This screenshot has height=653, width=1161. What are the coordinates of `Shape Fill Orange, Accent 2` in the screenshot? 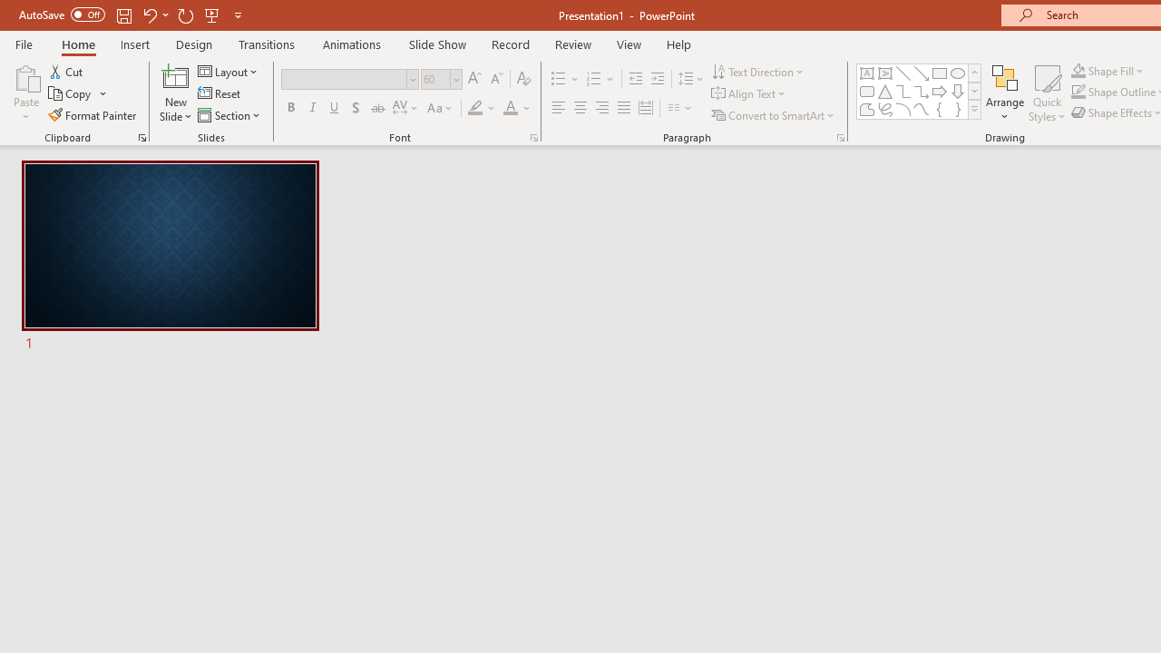 It's located at (1078, 71).